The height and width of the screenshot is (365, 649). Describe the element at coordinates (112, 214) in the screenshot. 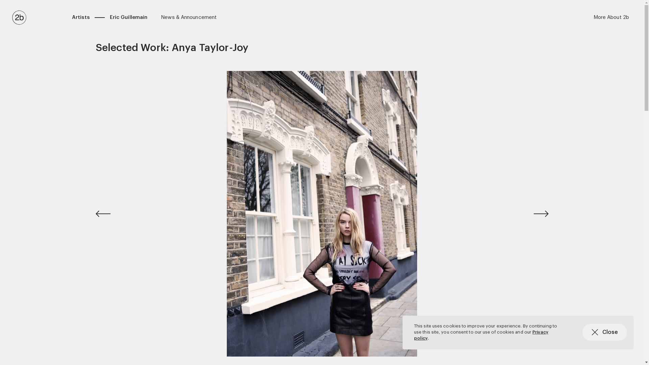

I see `Previous` at that location.